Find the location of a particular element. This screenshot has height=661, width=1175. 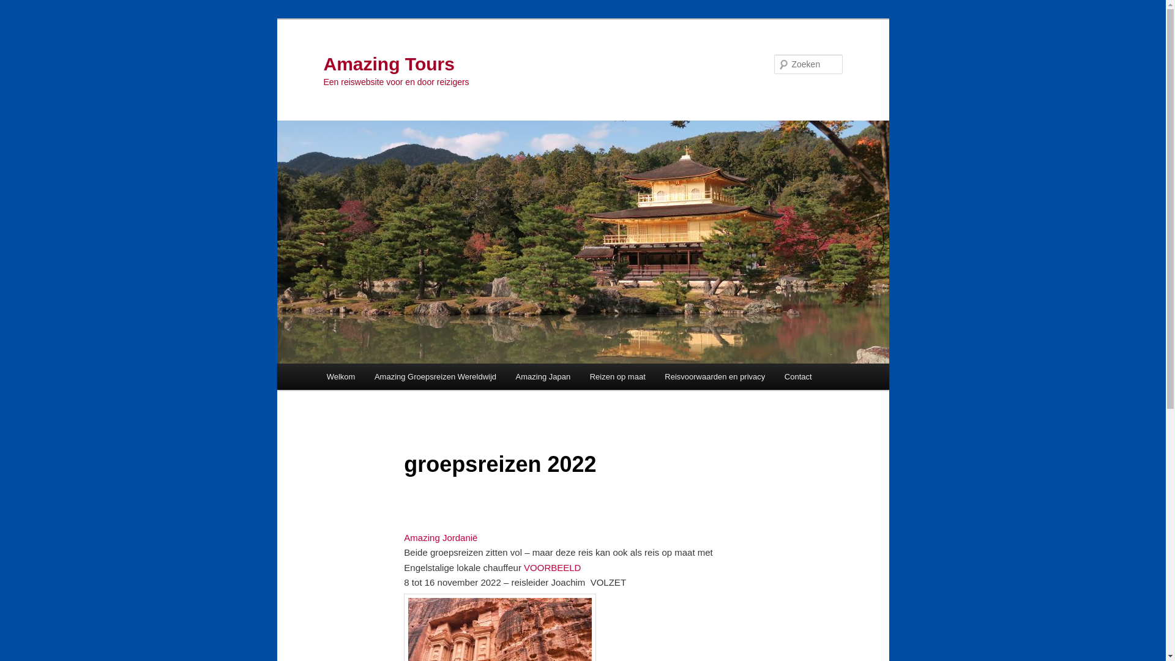

Welkom is located at coordinates (341, 377).